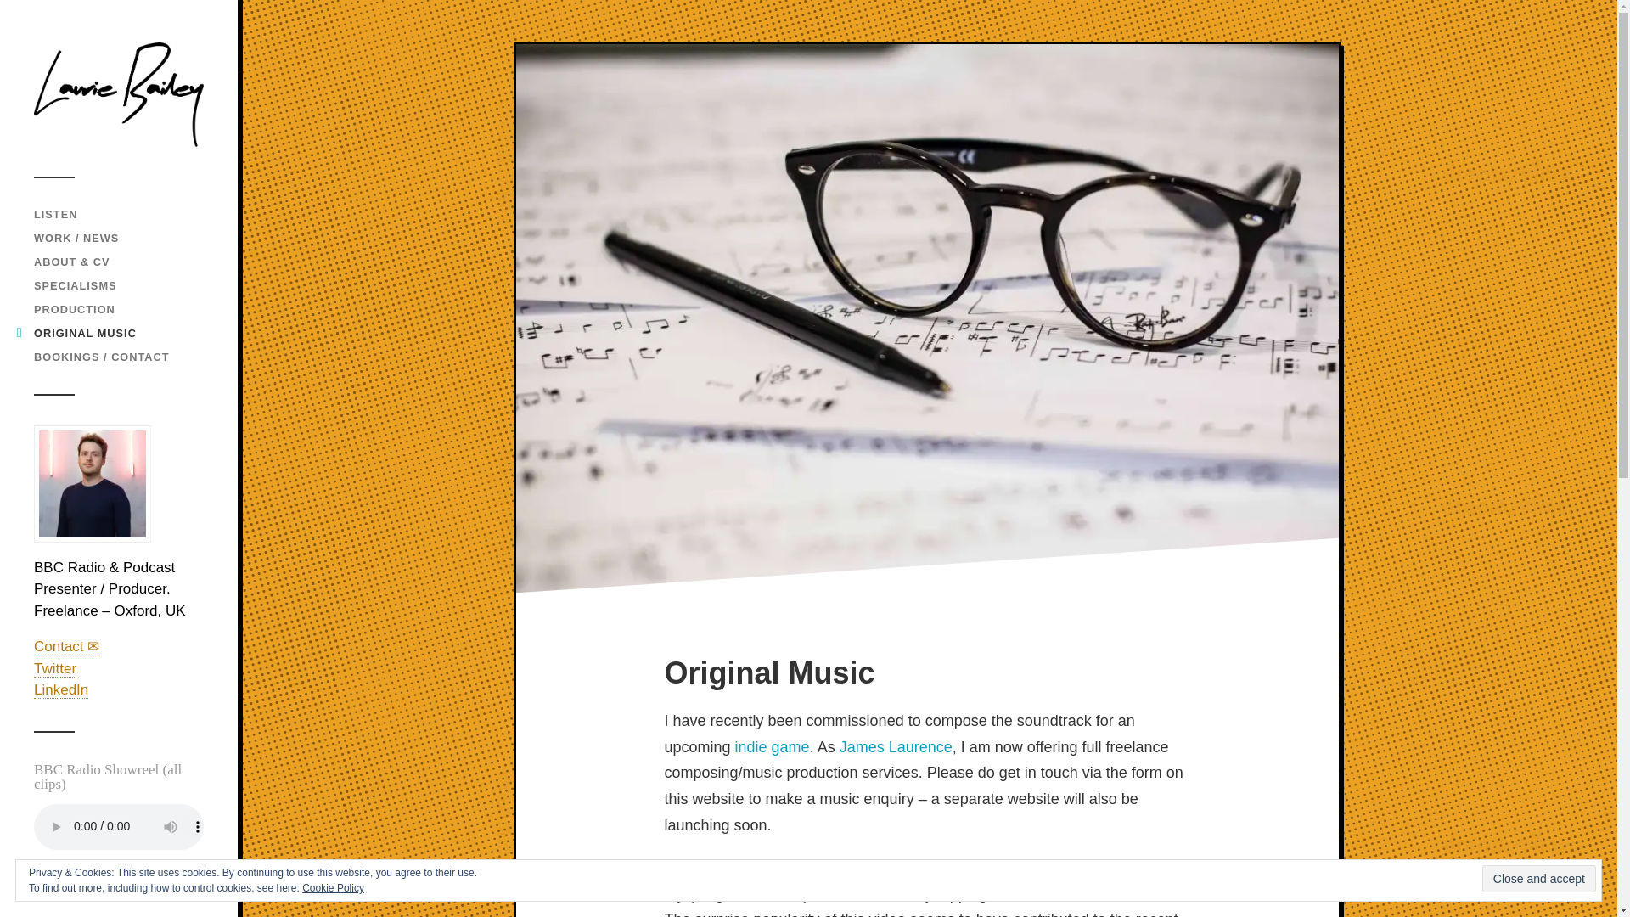  What do you see at coordinates (75, 309) in the screenshot?
I see `PRODUCTION` at bounding box center [75, 309].